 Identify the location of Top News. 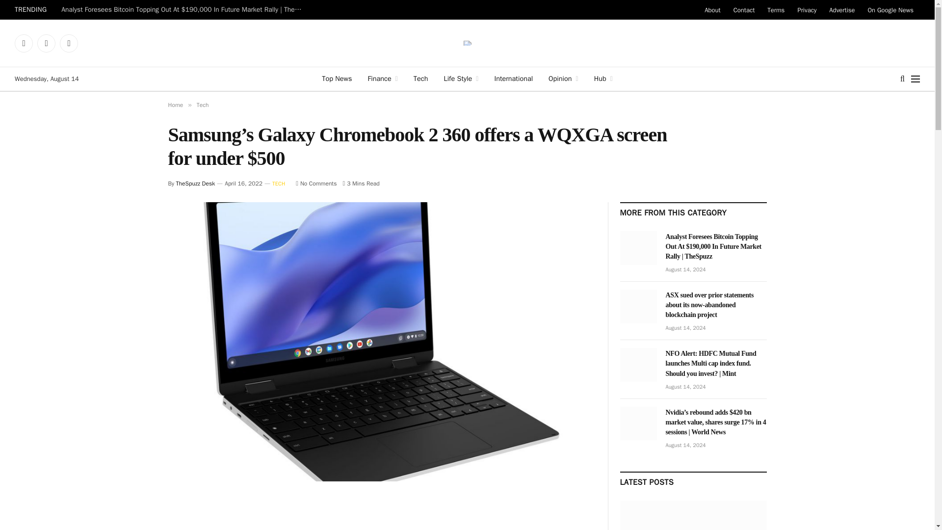
(337, 79).